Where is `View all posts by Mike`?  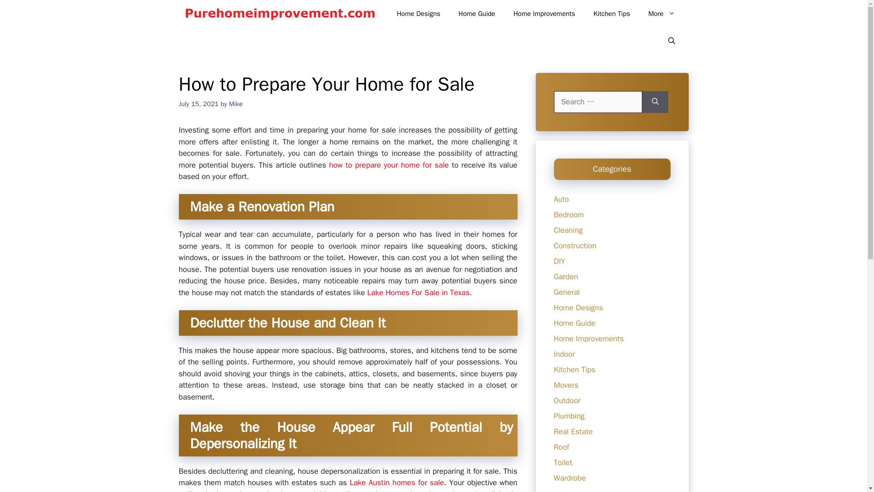
View all posts by Mike is located at coordinates (236, 104).